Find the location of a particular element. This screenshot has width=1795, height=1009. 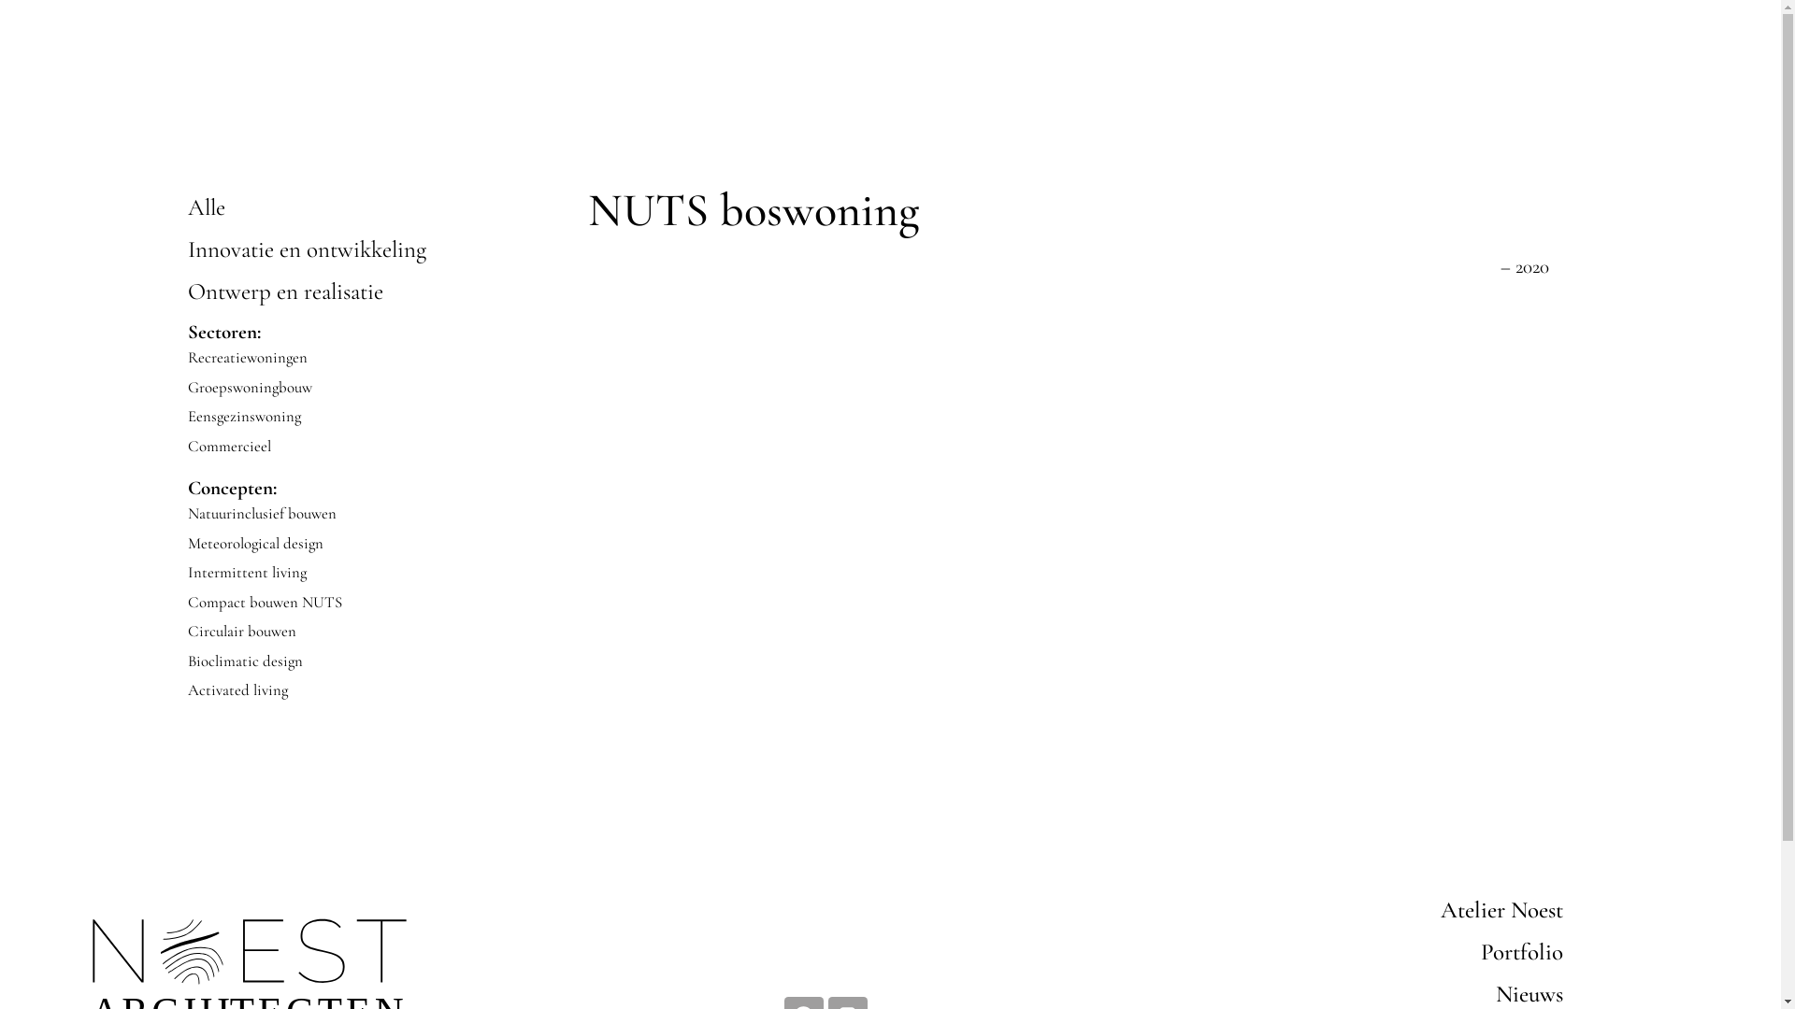

Natuurinclusief bouwen is located at coordinates (262, 514).